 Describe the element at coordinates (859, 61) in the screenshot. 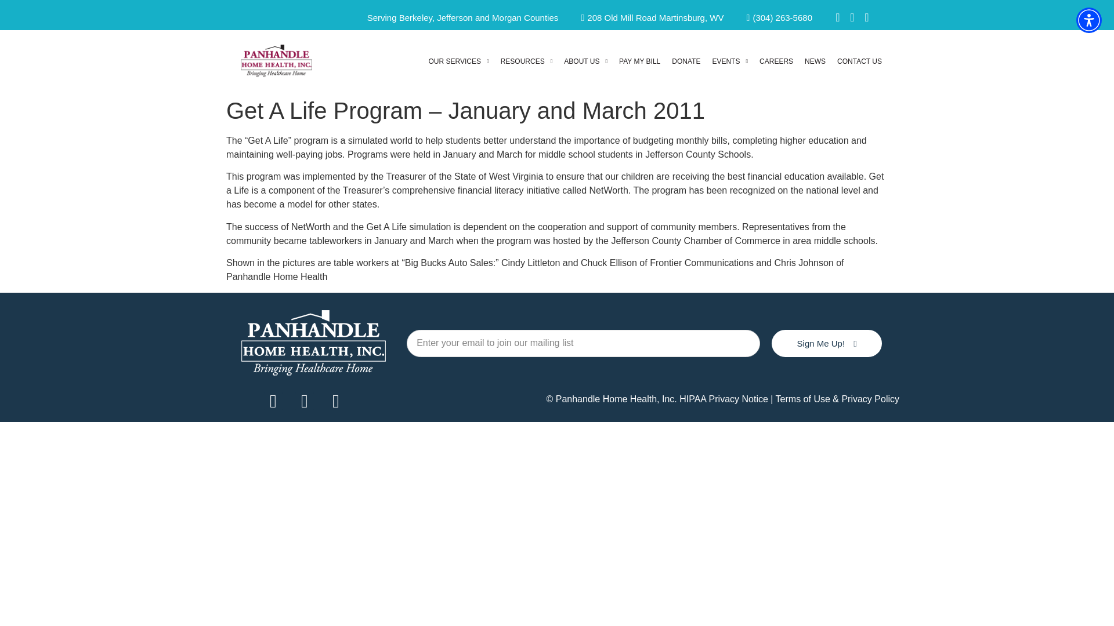

I see `CONTACT US` at that location.